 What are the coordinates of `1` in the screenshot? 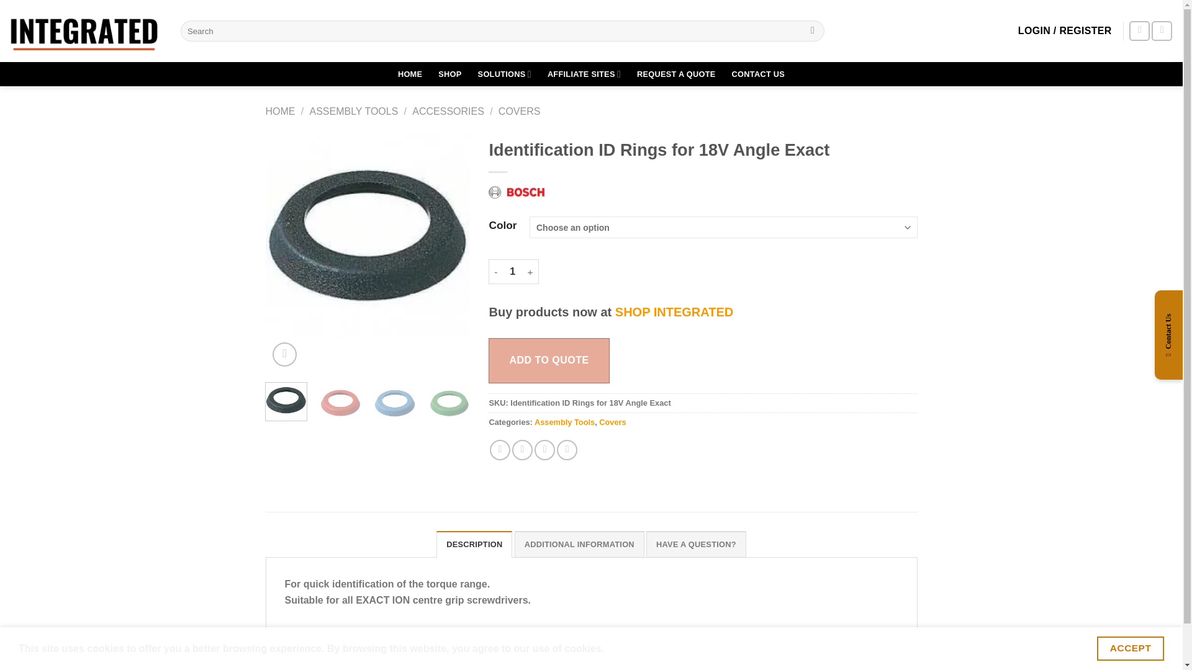 It's located at (513, 271).